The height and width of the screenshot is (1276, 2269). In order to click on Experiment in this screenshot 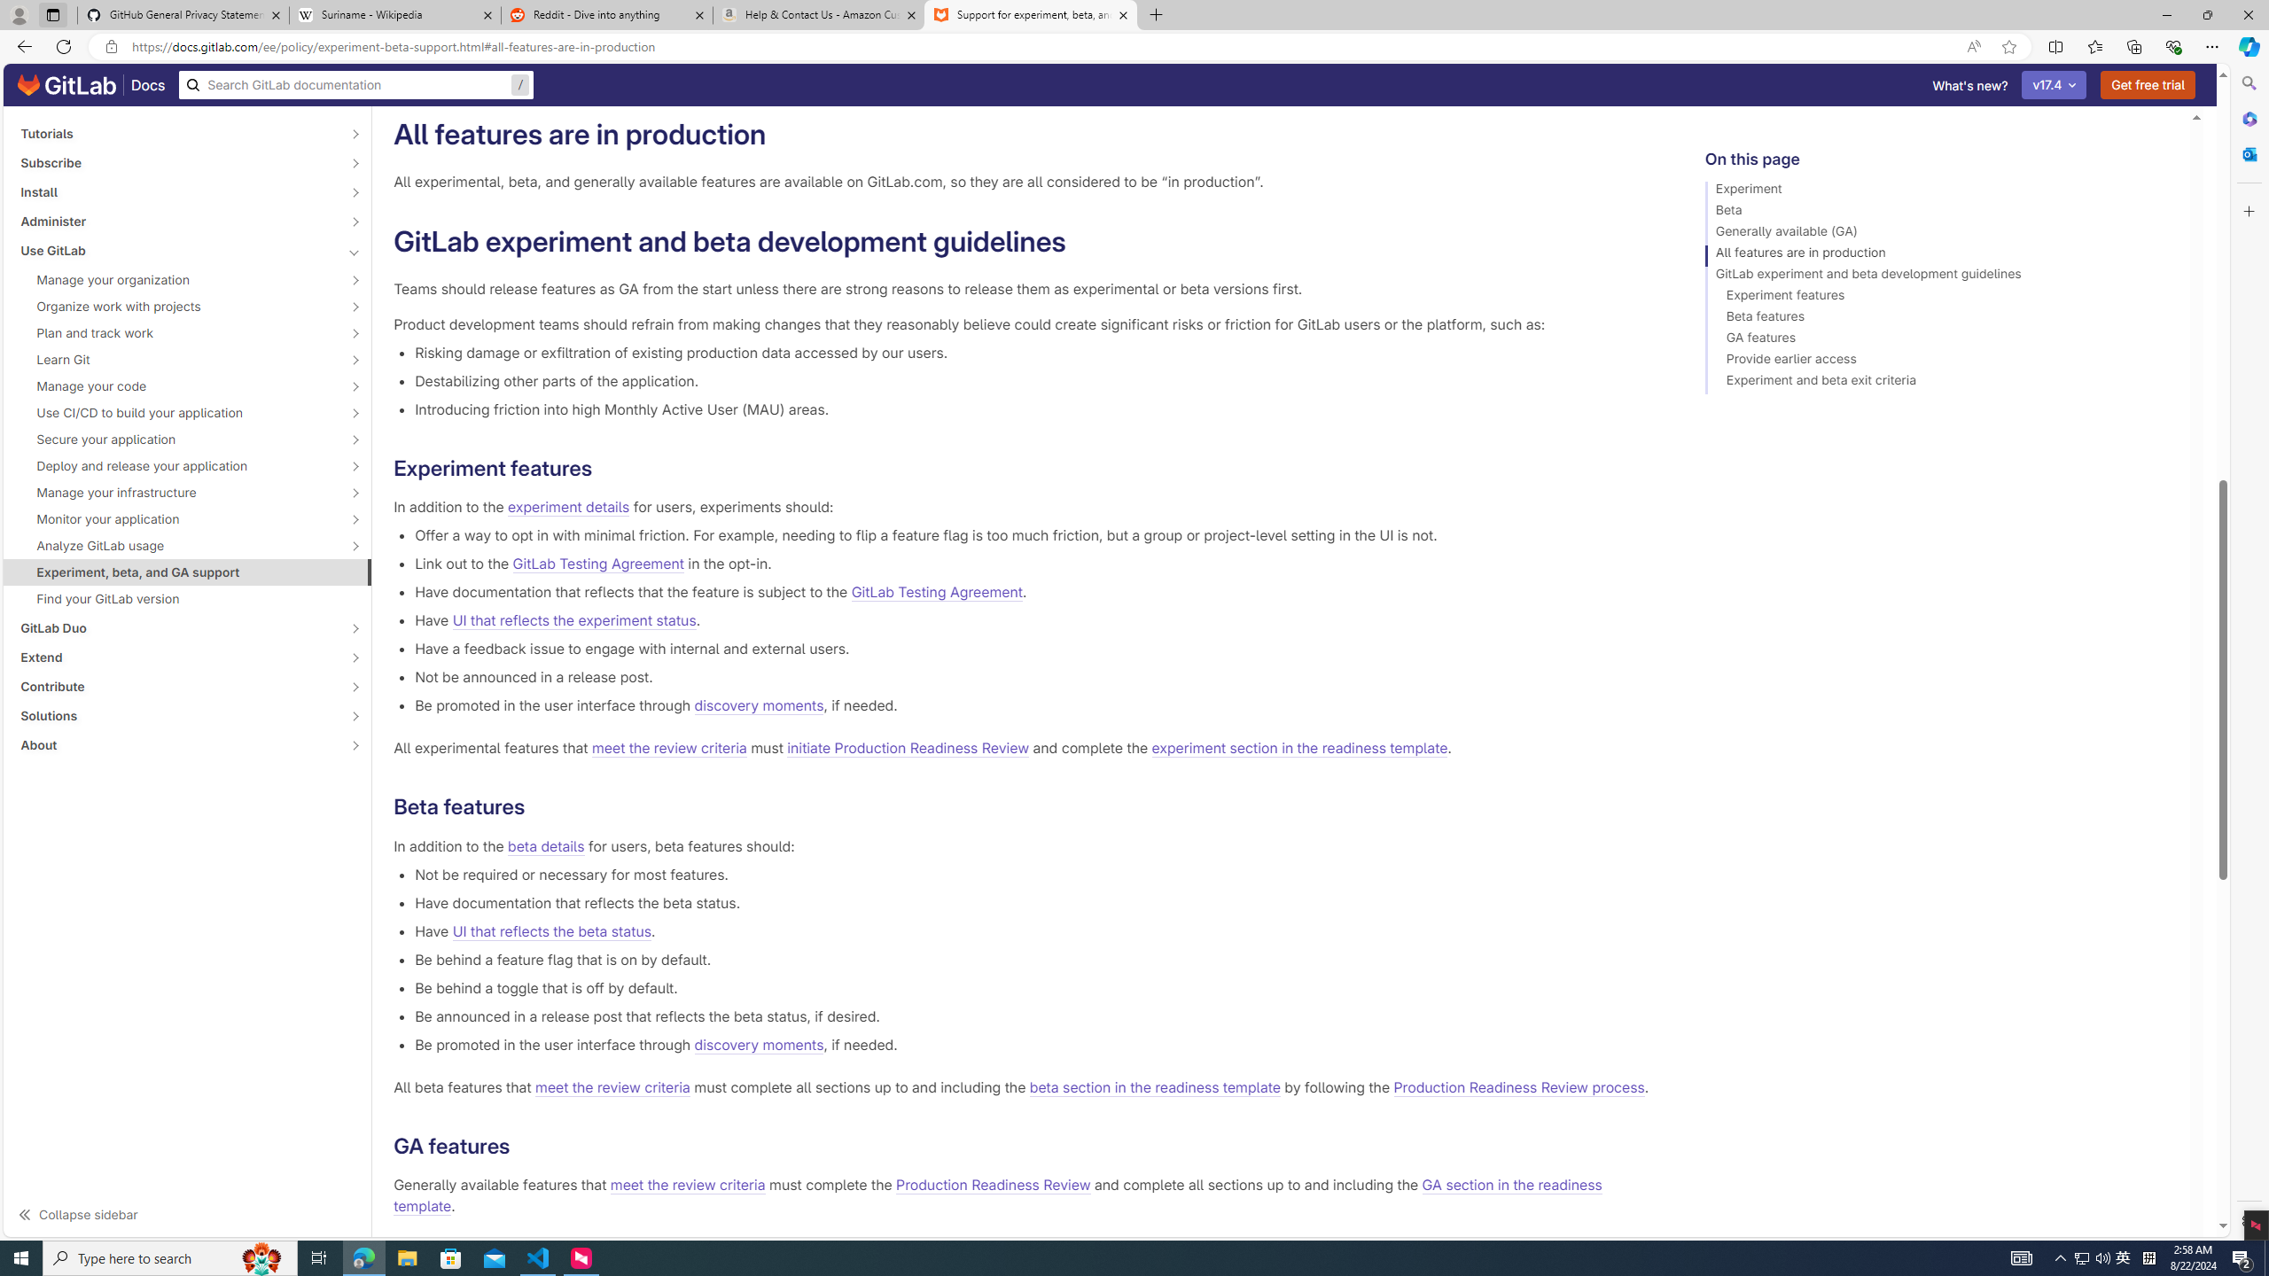, I will do `click(1939, 191)`.